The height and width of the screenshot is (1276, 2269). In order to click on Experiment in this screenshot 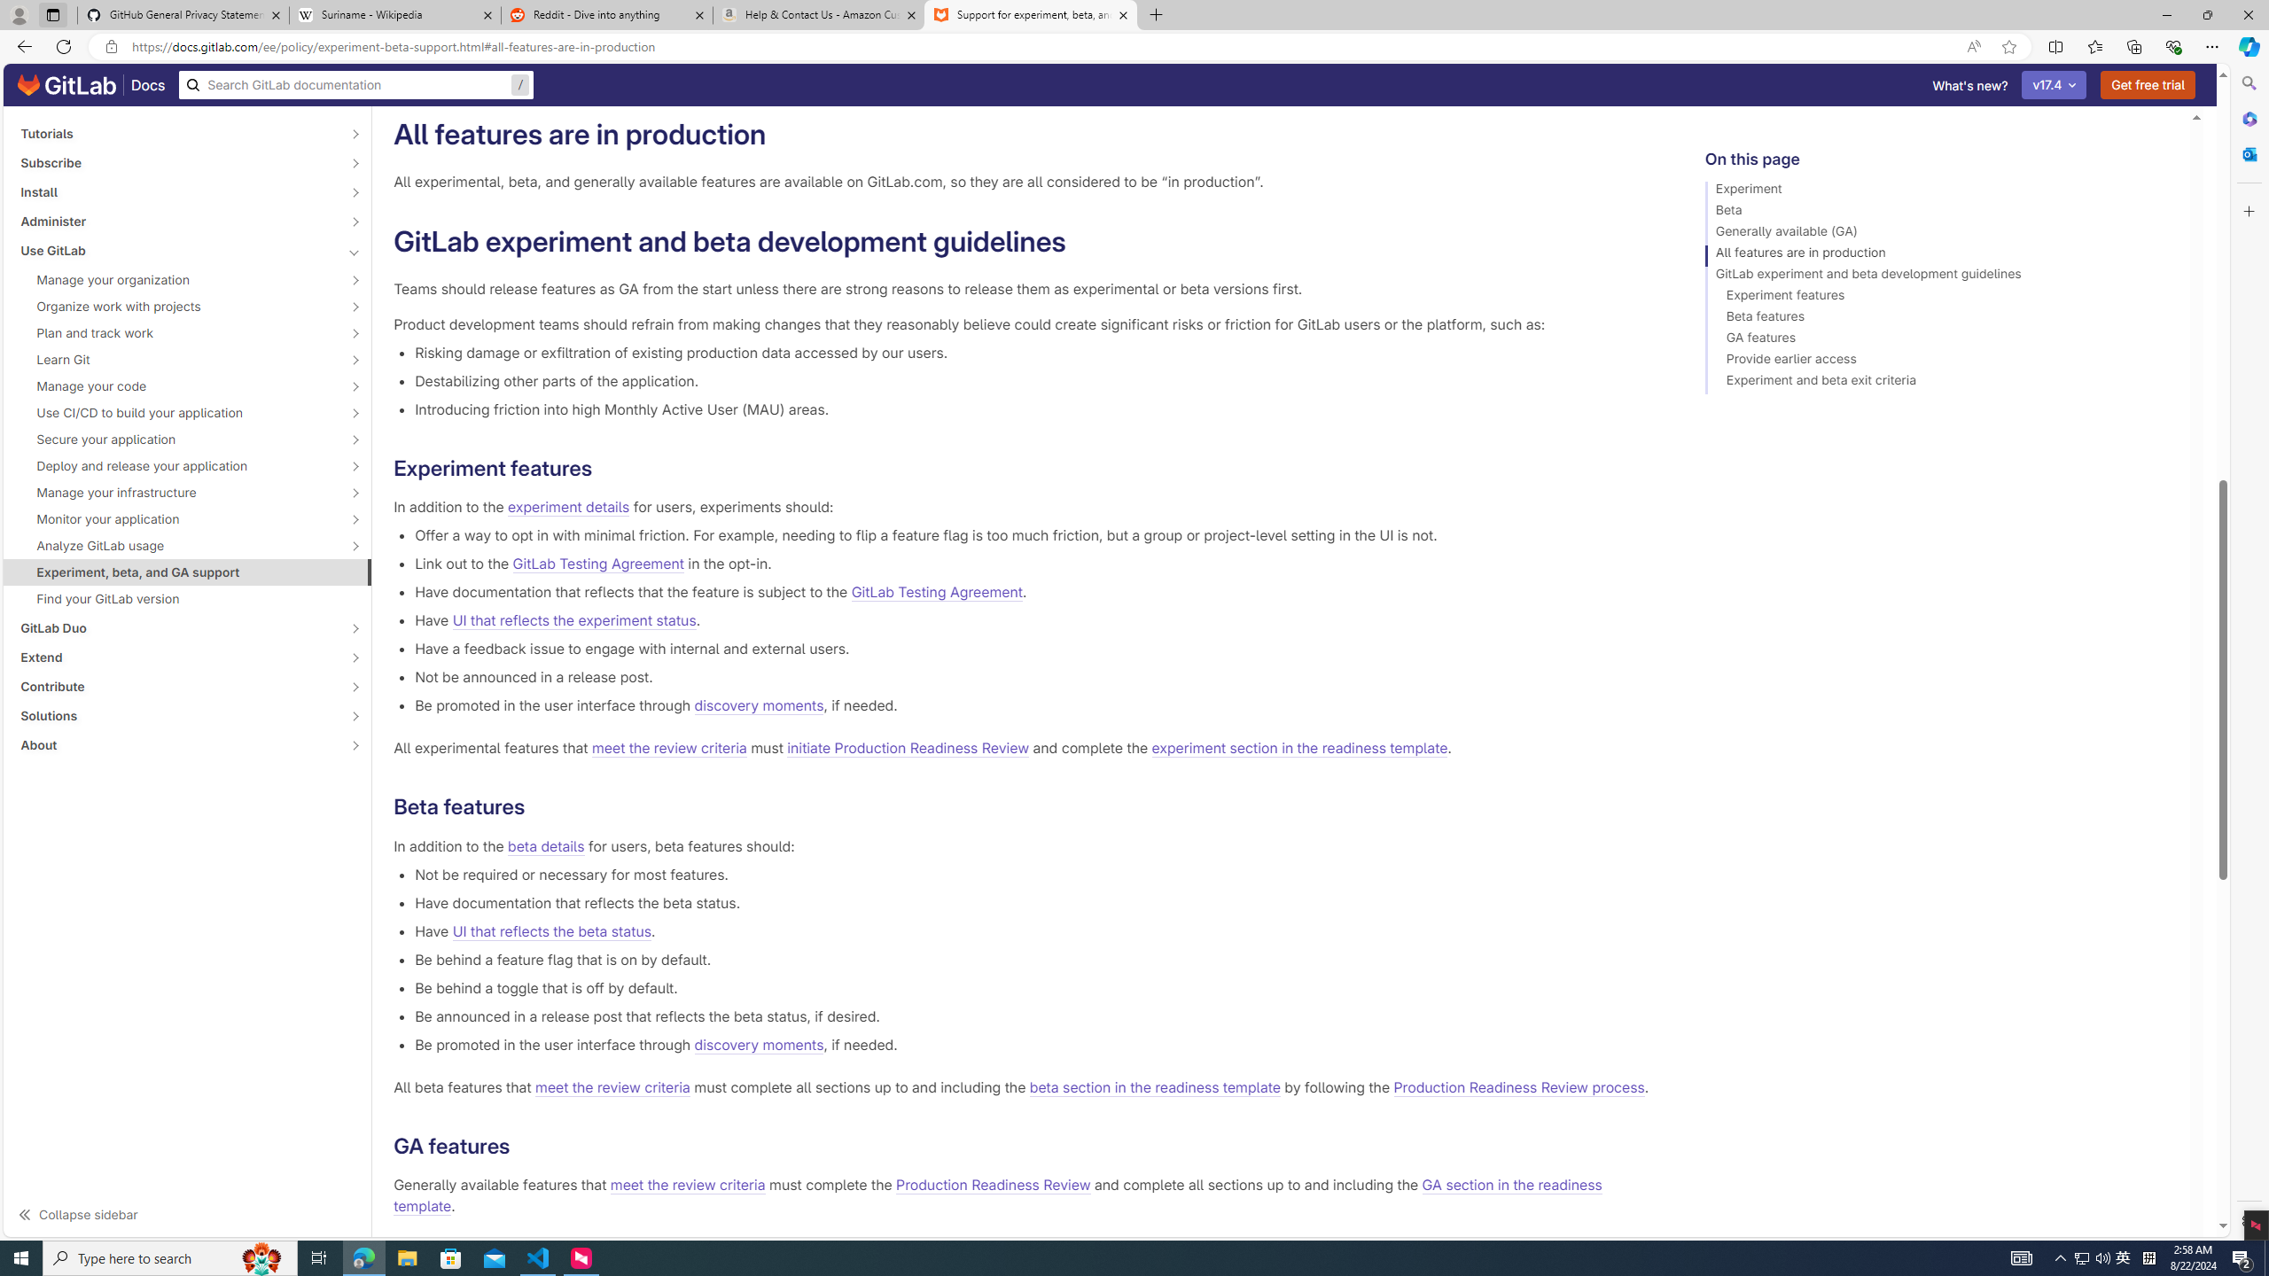, I will do `click(1939, 191)`.